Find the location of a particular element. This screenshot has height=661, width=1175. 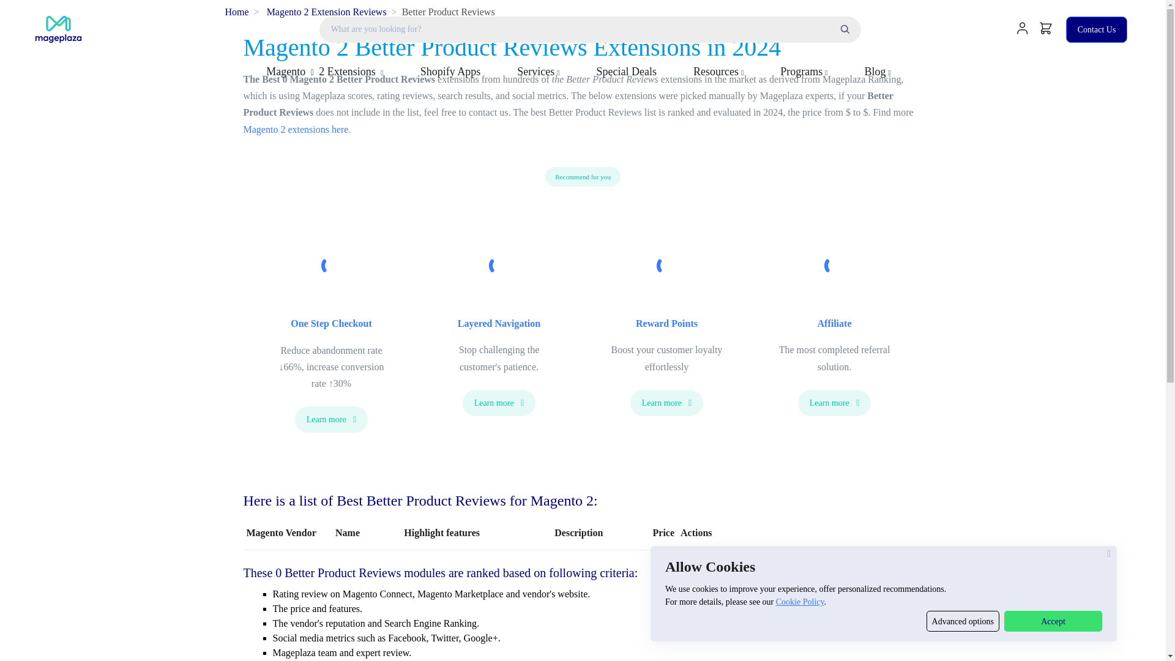

Programs is located at coordinates (804, 71).